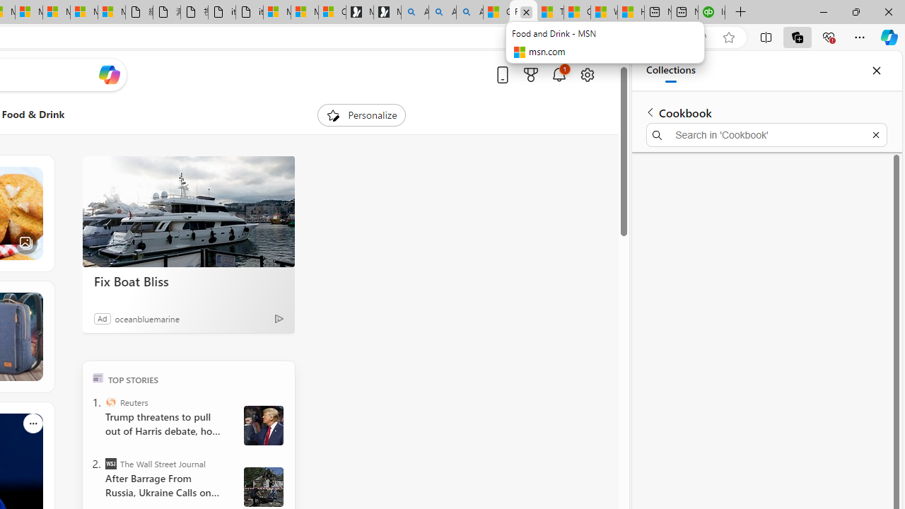 The width and height of the screenshot is (905, 509). I want to click on Fix Boat Bliss, so click(188, 281).